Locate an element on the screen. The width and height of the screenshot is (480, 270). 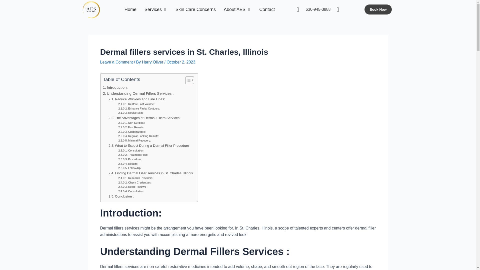
Contact is located at coordinates (267, 9).